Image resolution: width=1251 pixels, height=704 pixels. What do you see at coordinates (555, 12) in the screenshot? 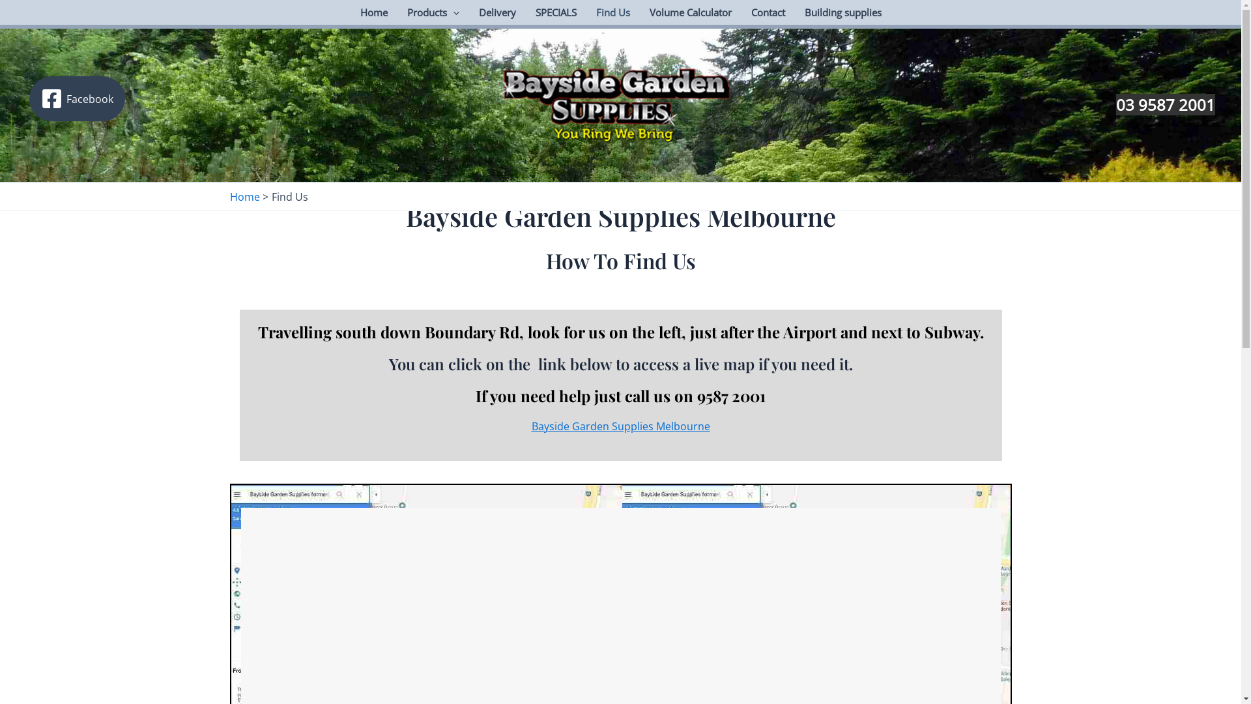
I see `SPECIALS` at bounding box center [555, 12].